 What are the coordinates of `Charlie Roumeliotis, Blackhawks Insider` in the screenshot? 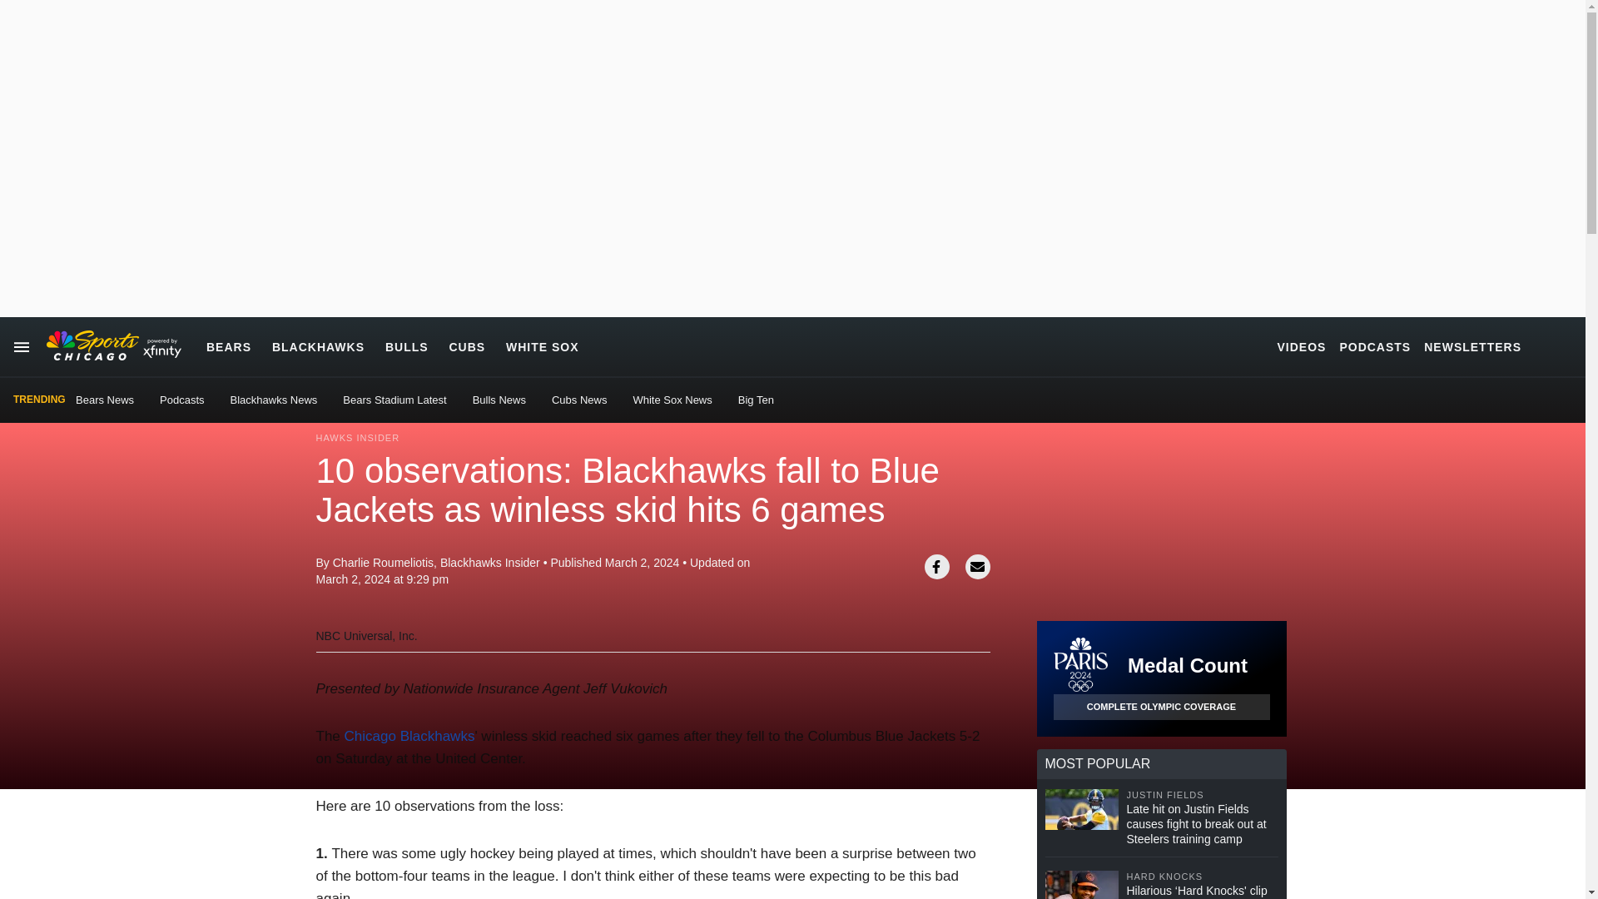 It's located at (436, 563).